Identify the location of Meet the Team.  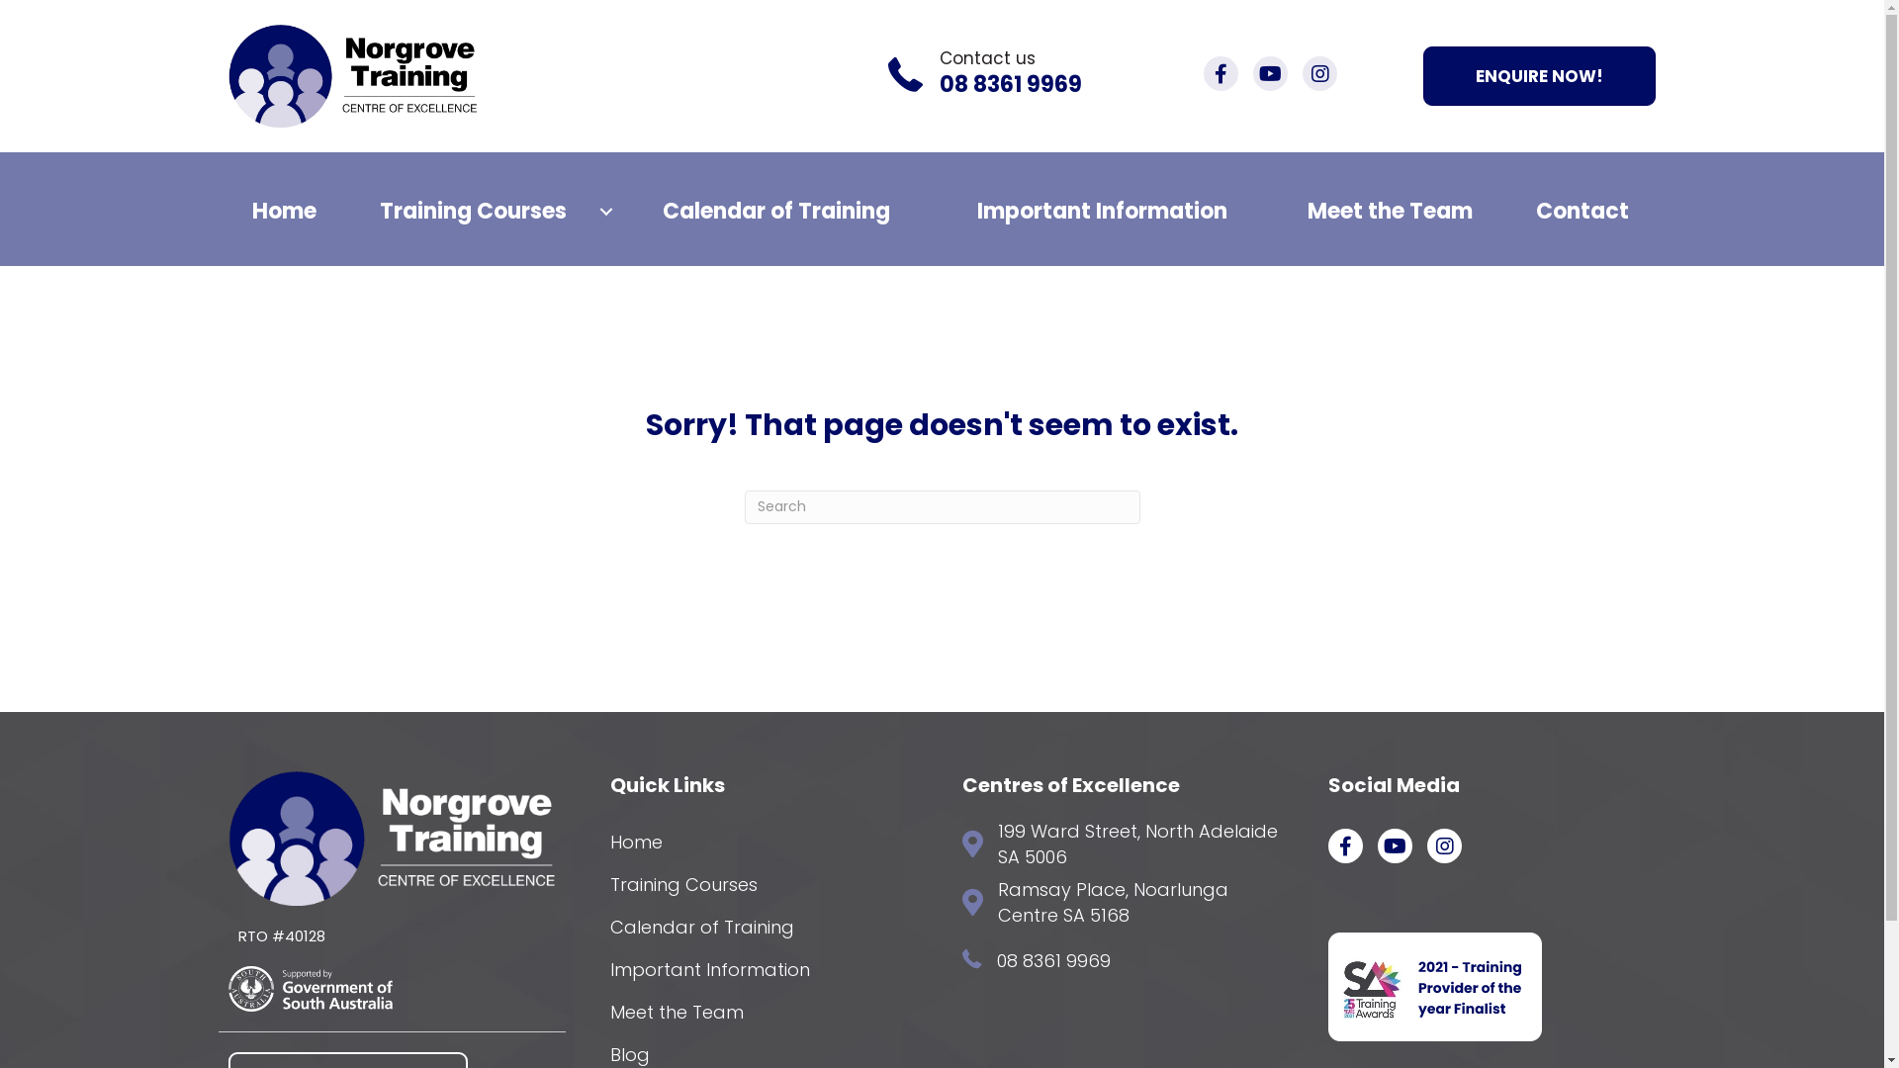
(1390, 212).